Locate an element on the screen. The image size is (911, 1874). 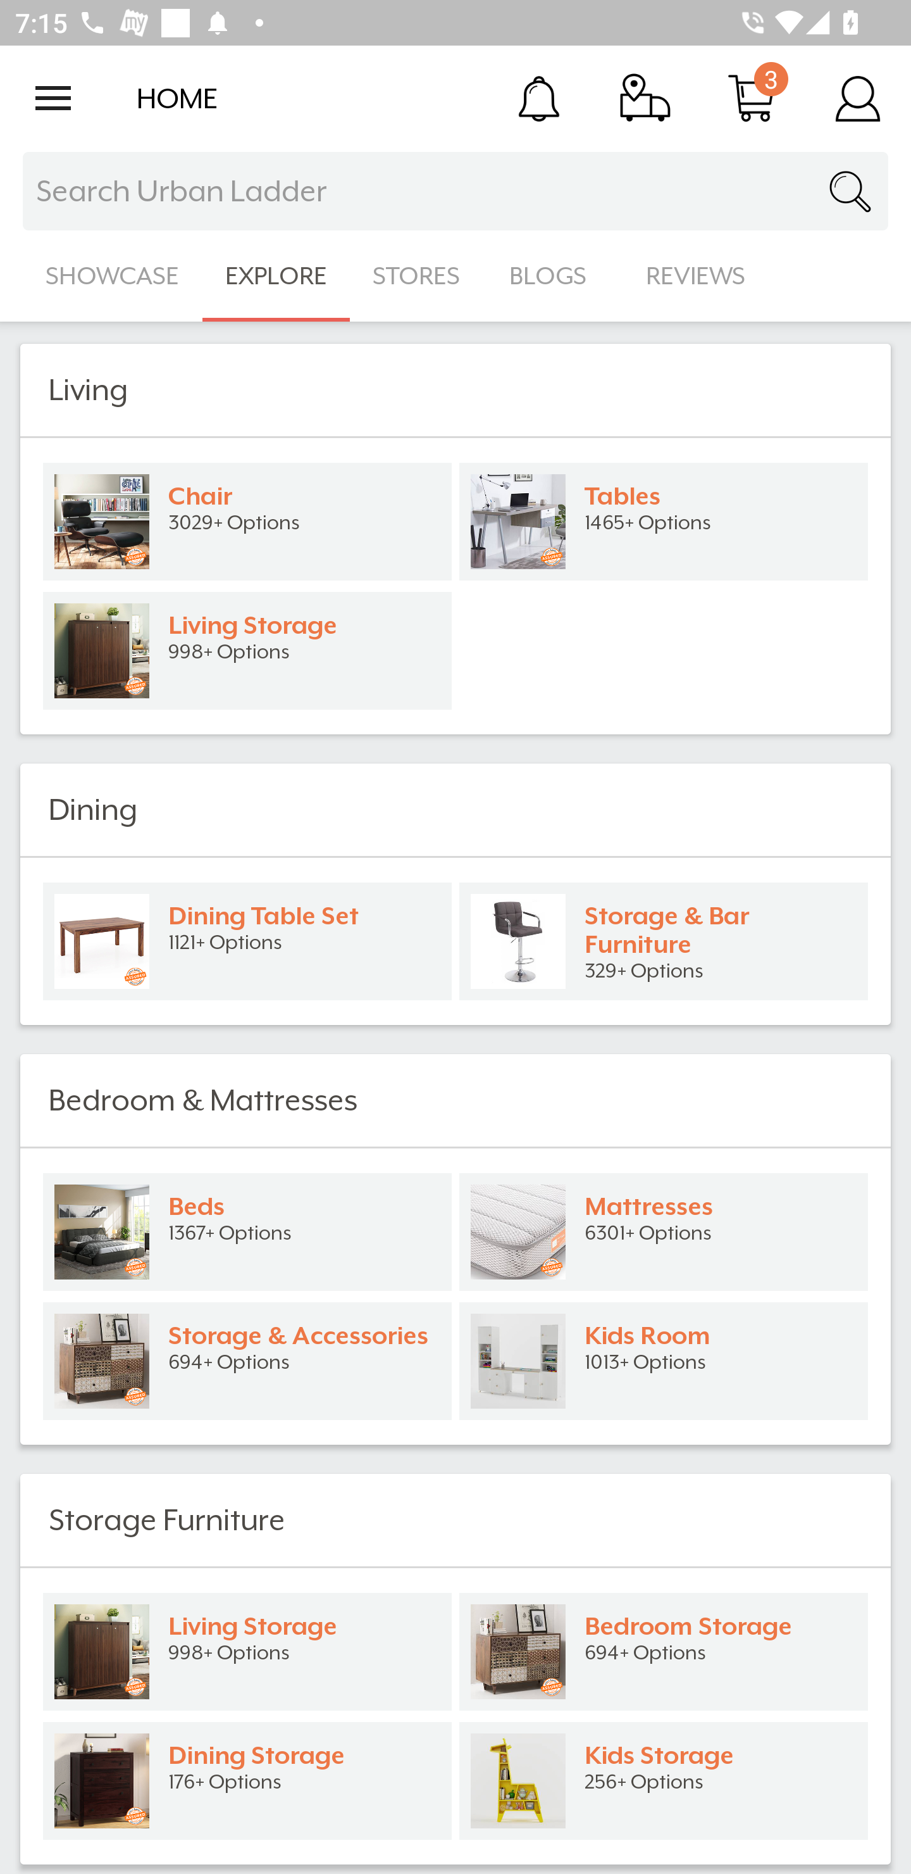
BLOGS is located at coordinates (554, 276).